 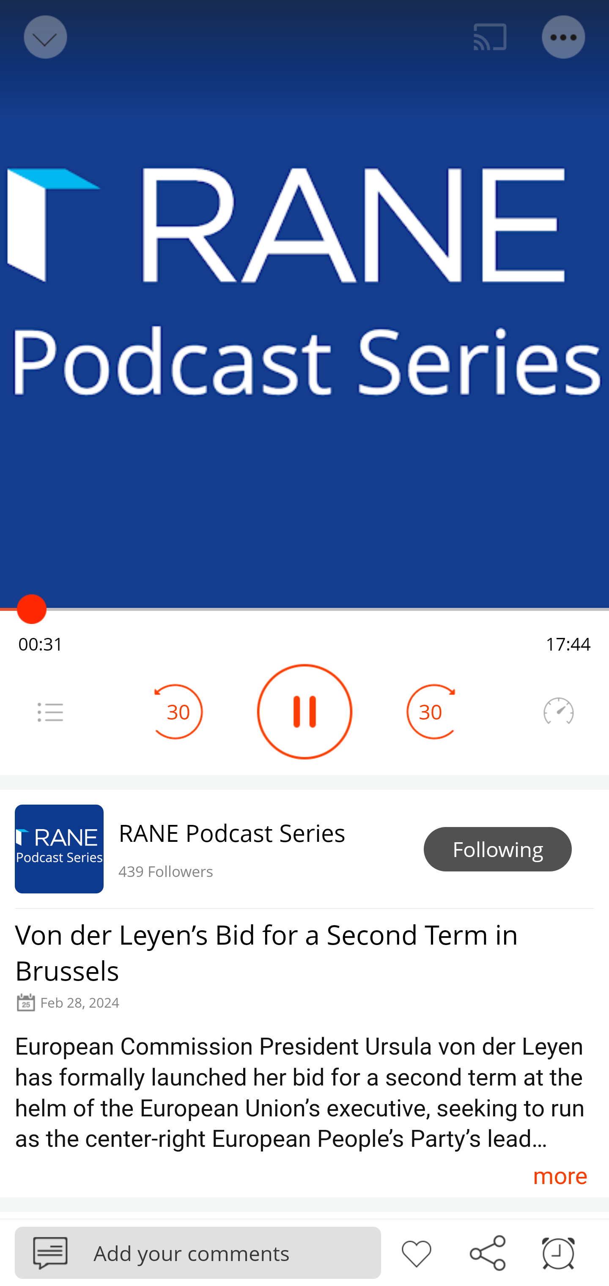 What do you see at coordinates (416, 1252) in the screenshot?
I see `Like` at bounding box center [416, 1252].